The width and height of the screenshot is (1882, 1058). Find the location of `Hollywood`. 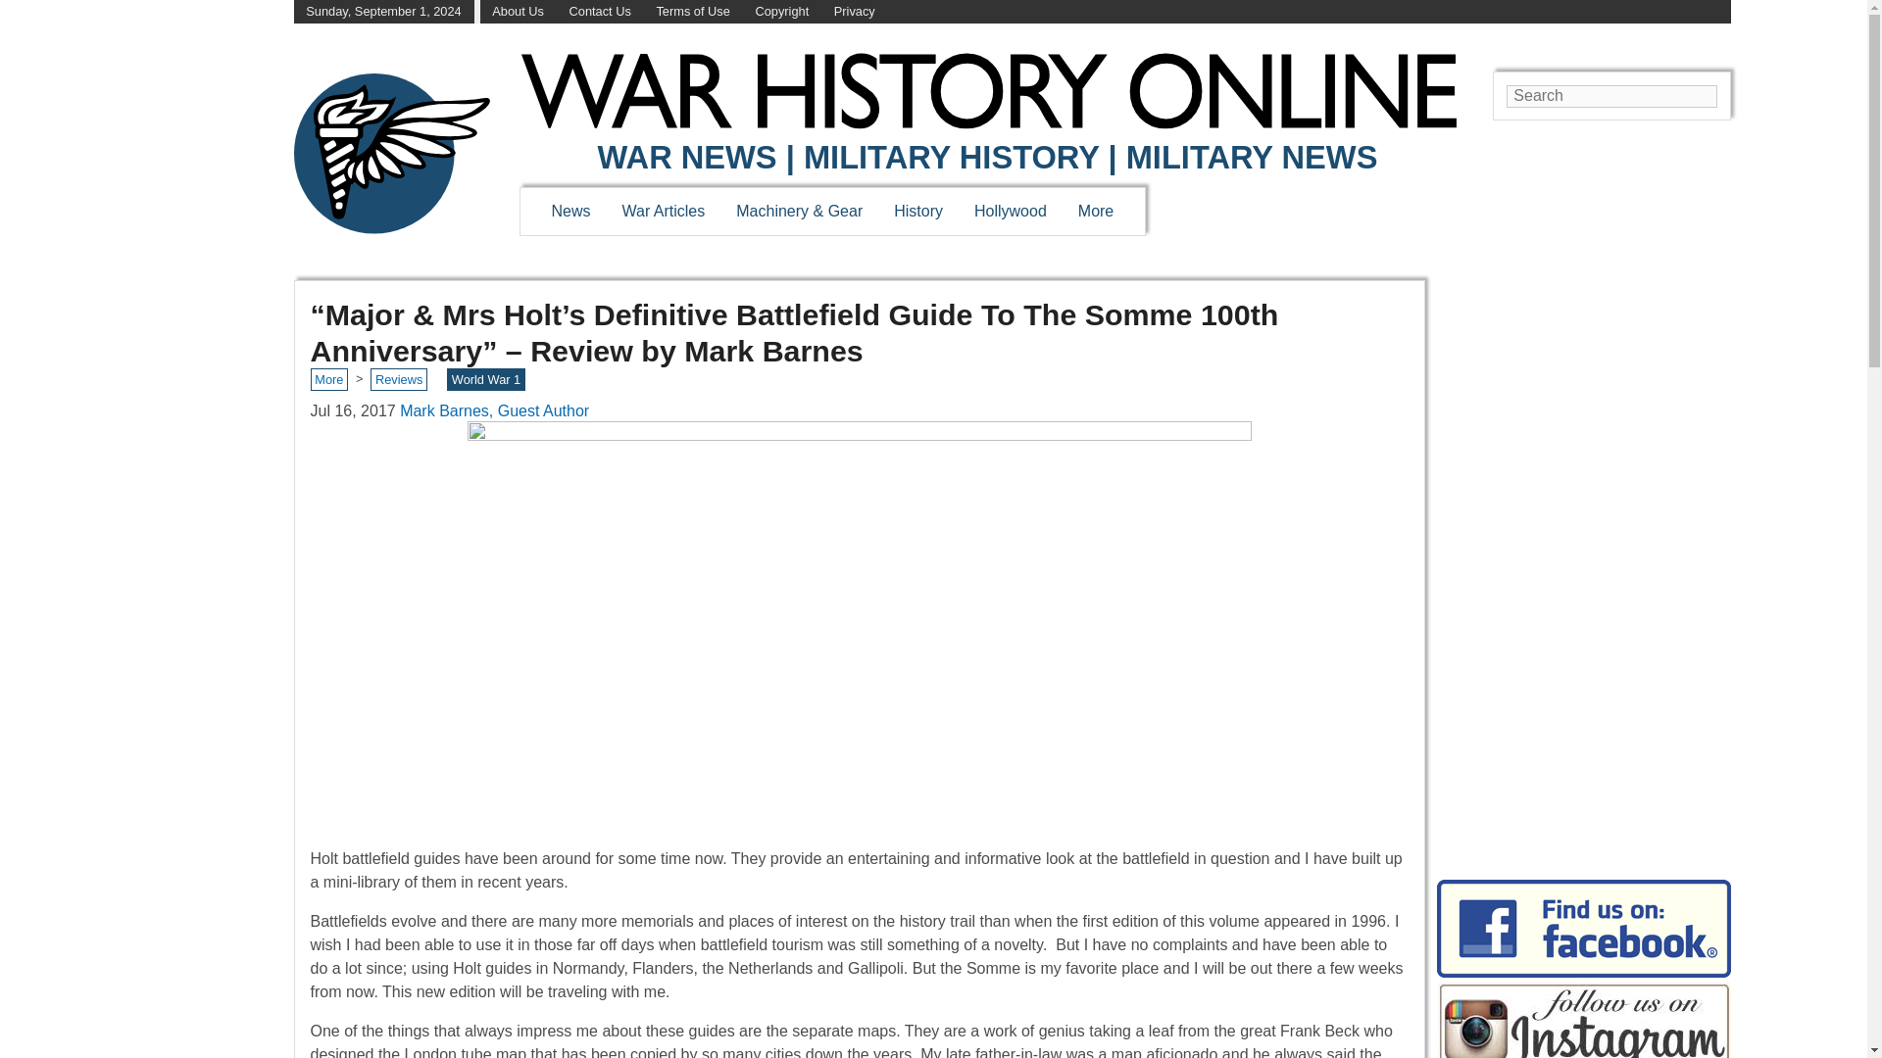

Hollywood is located at coordinates (1010, 211).